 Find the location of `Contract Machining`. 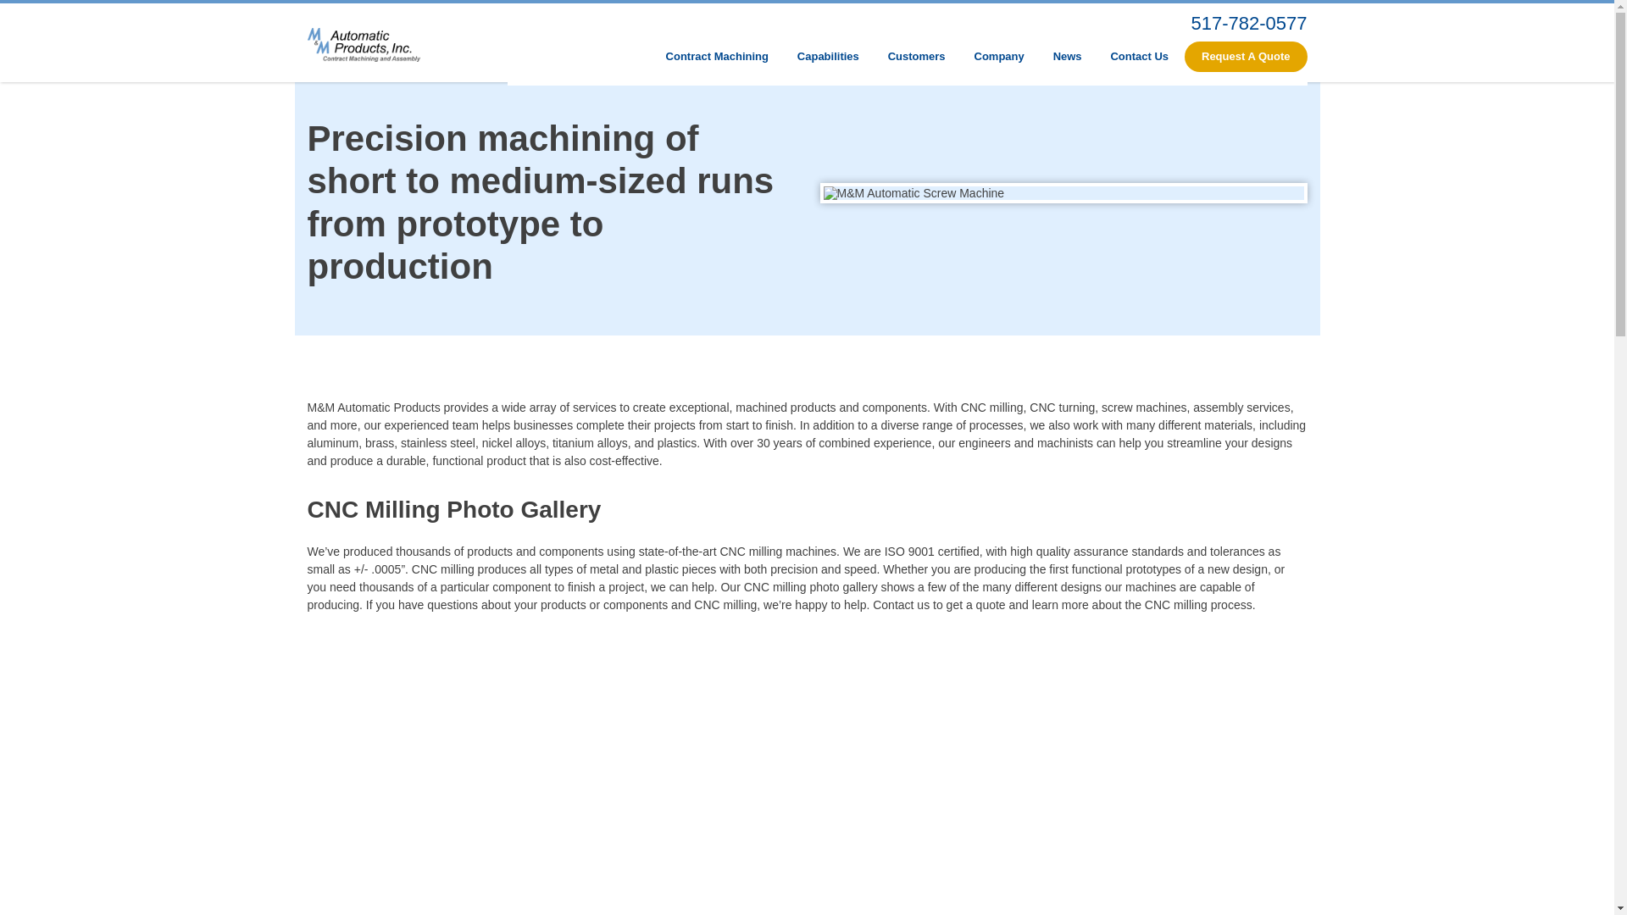

Contract Machining is located at coordinates (717, 56).